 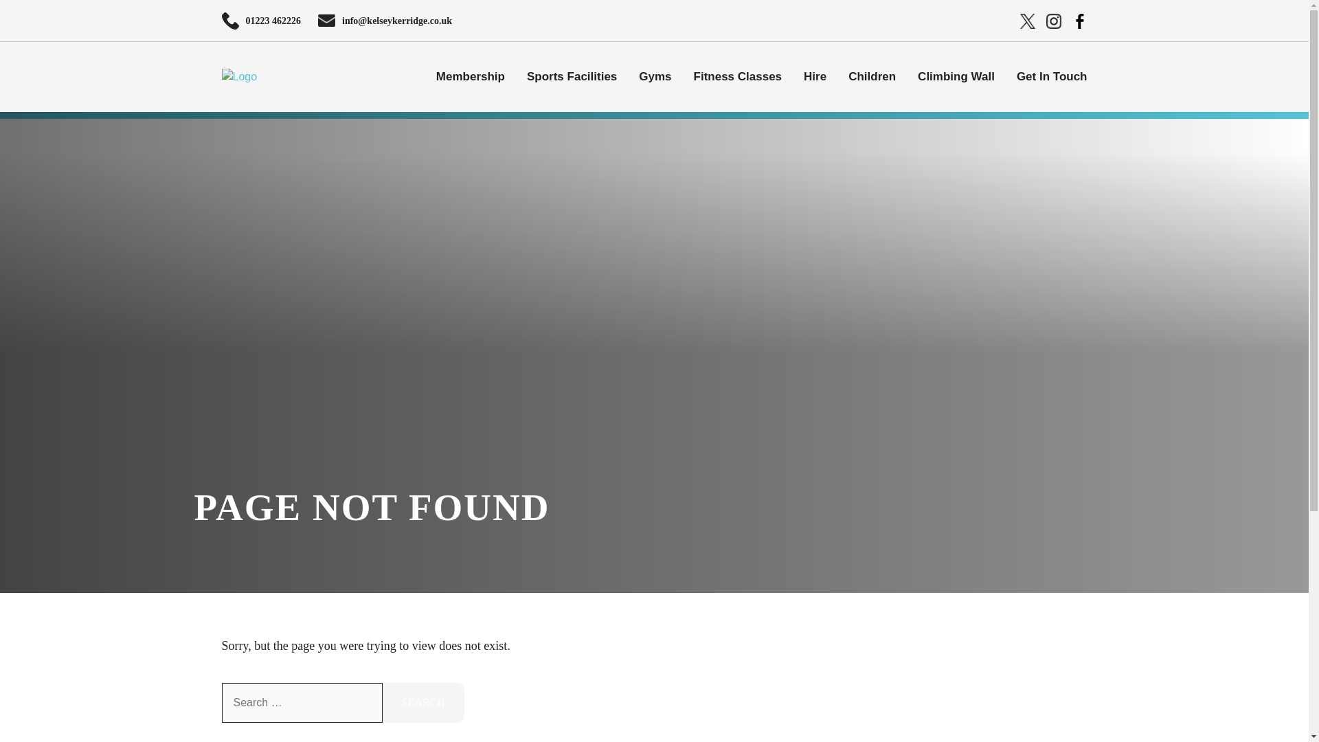 What do you see at coordinates (572, 76) in the screenshot?
I see `Sports Facilities` at bounding box center [572, 76].